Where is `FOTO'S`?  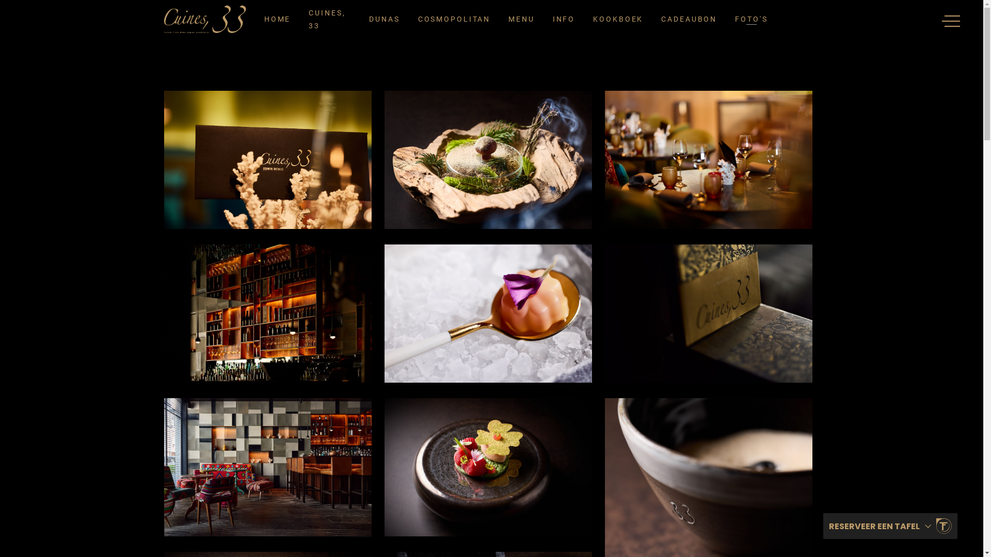
FOTO'S is located at coordinates (752, 20).